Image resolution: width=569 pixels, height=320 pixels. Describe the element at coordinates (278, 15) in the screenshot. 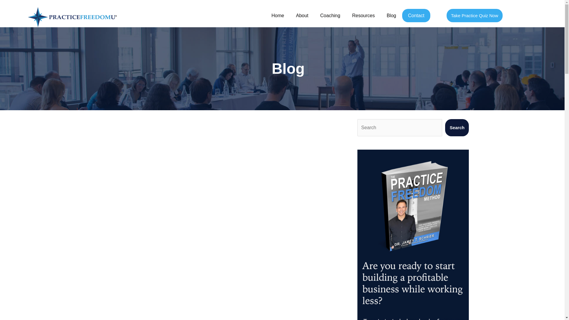

I see `Home` at that location.